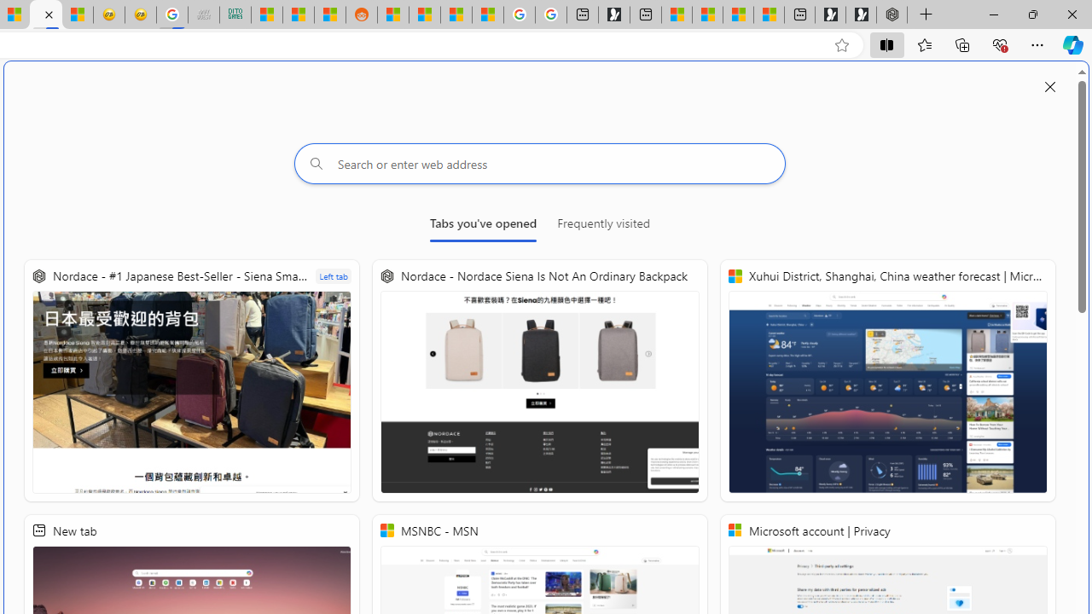 This screenshot has width=1092, height=614. What do you see at coordinates (1000, 44) in the screenshot?
I see `Browser essentials` at bounding box center [1000, 44].